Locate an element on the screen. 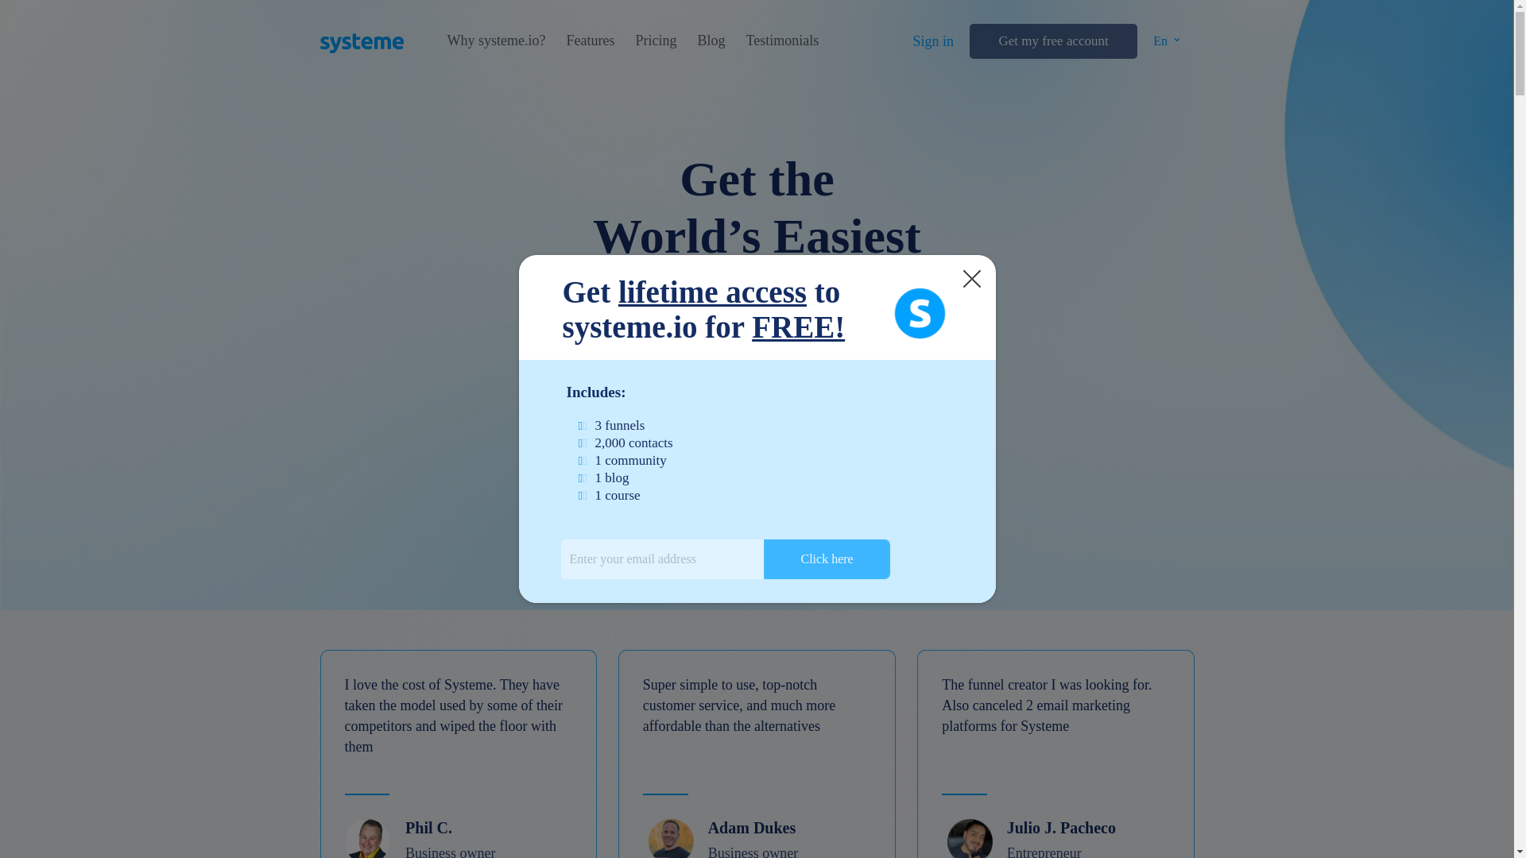 This screenshot has width=1526, height=858. Why systeme.io? is located at coordinates (496, 41).